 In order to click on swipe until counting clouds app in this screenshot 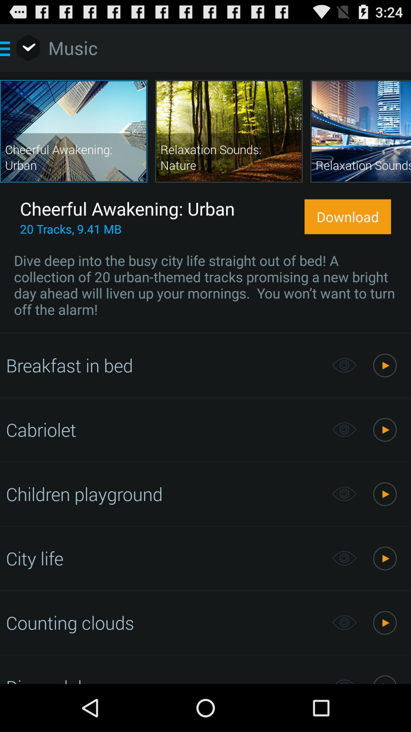, I will do `click(164, 623)`.